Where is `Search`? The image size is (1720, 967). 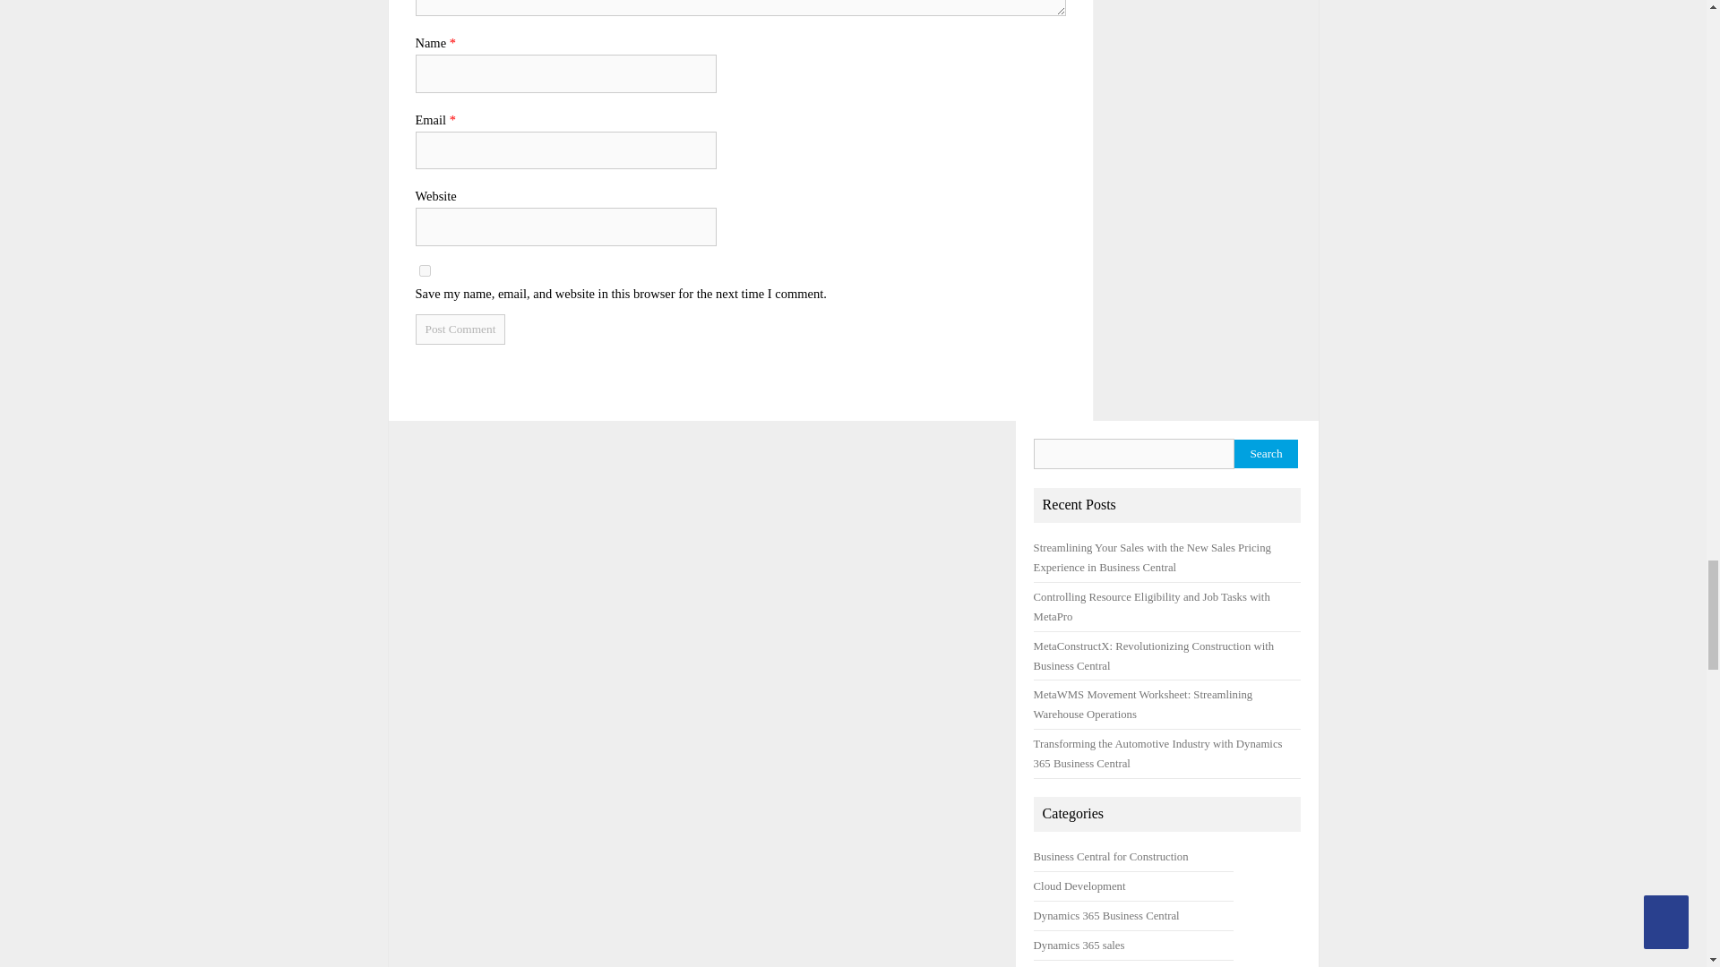 Search is located at coordinates (1267, 453).